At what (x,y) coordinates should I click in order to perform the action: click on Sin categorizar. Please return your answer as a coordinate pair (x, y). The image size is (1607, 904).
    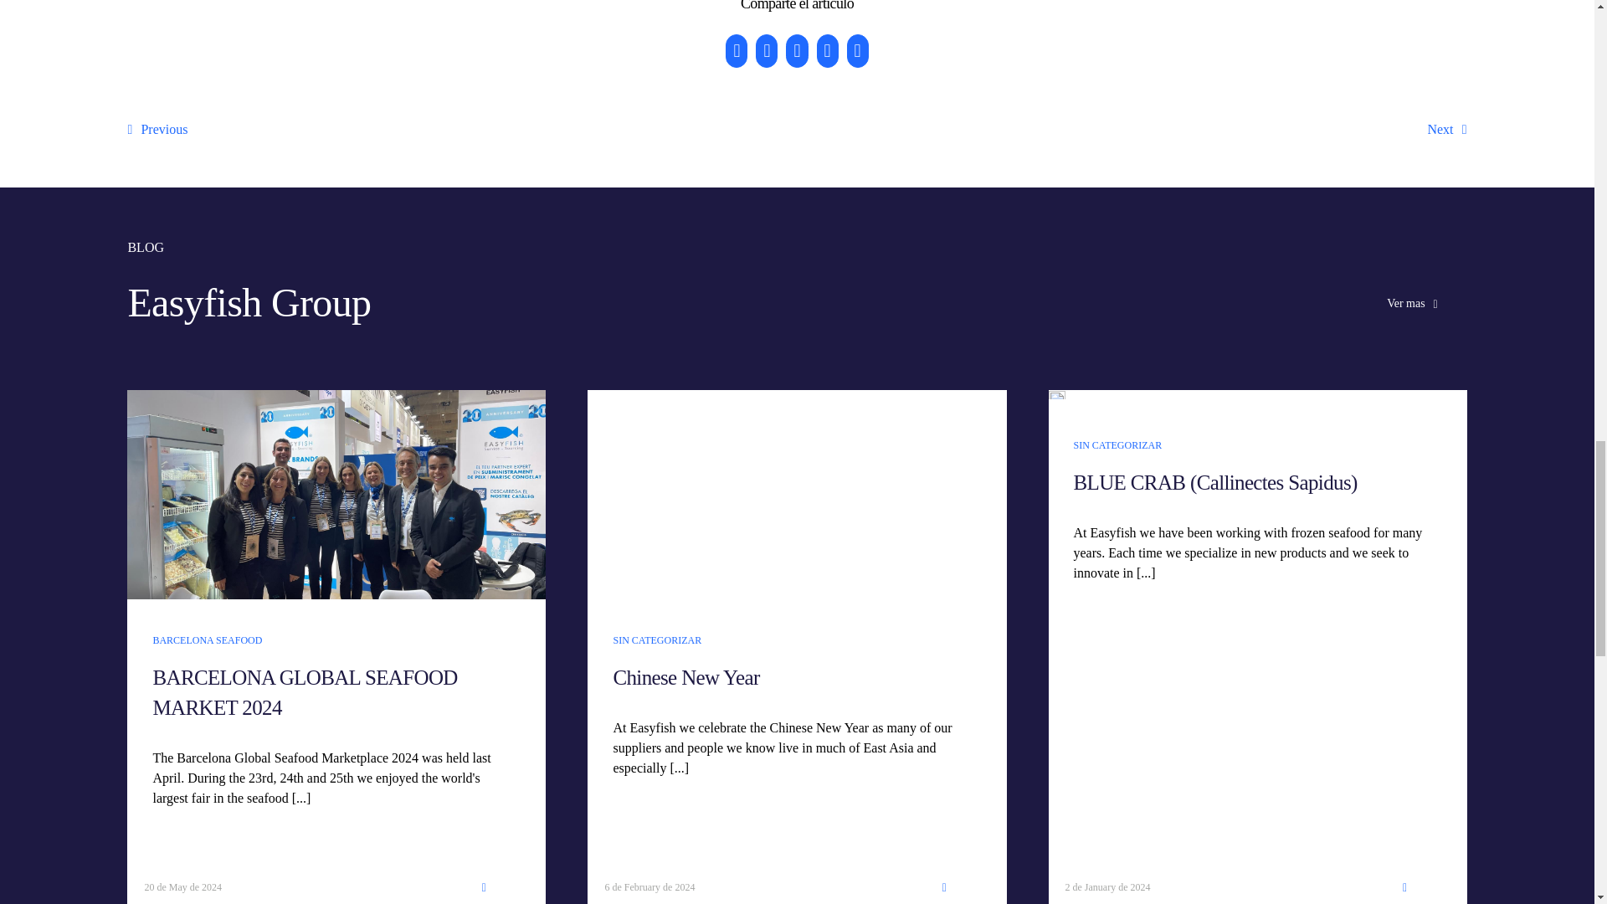
    Looking at the image, I should click on (1117, 444).